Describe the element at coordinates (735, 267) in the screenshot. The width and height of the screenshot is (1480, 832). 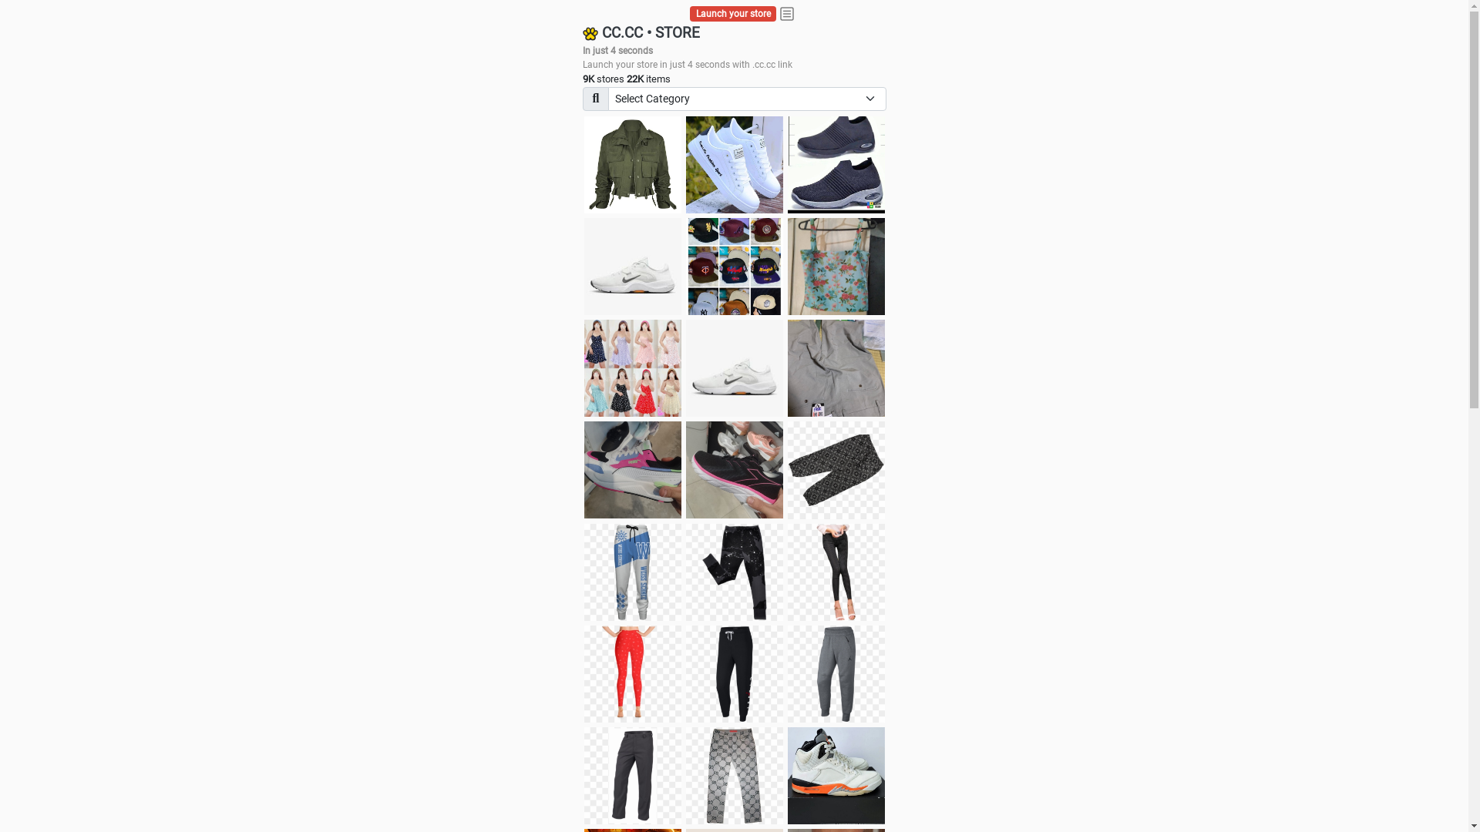
I see `Things we need` at that location.